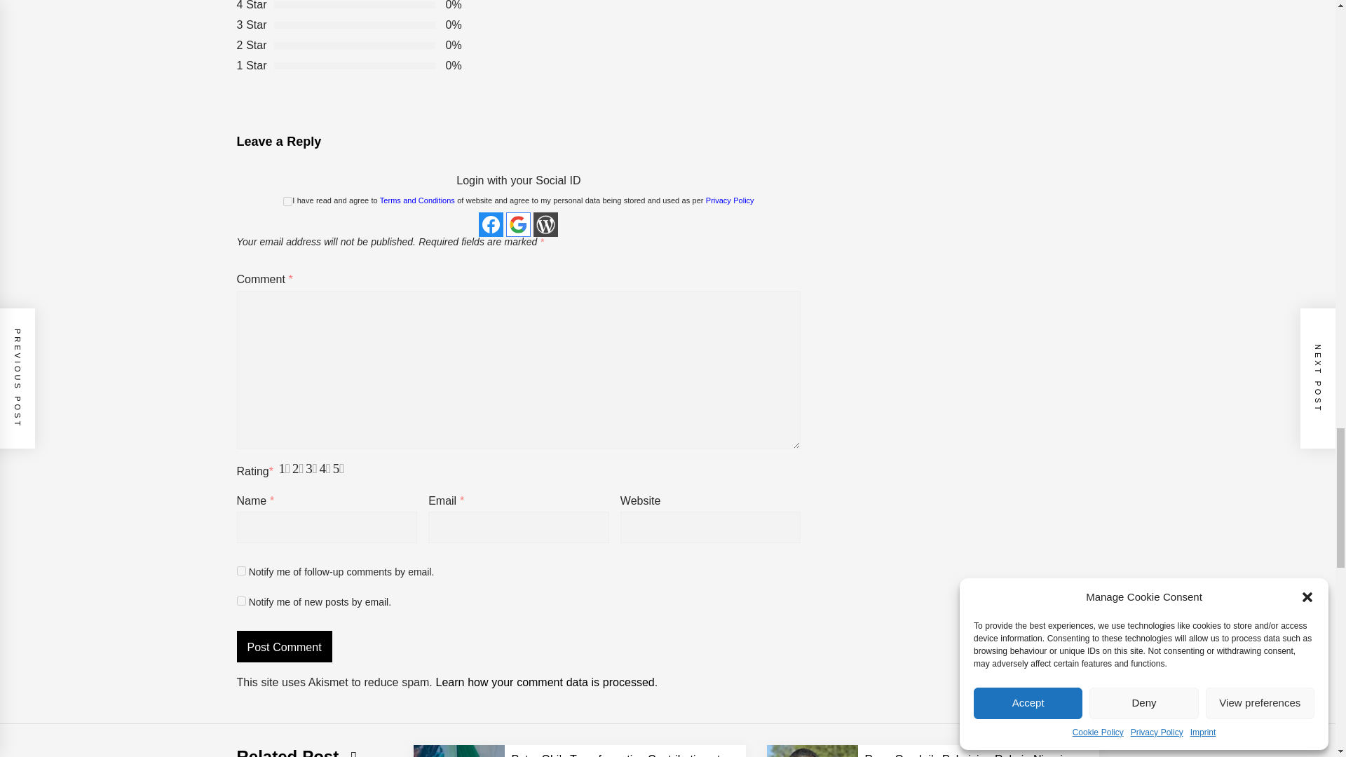  Describe the element at coordinates (287, 200) in the screenshot. I see `1` at that location.